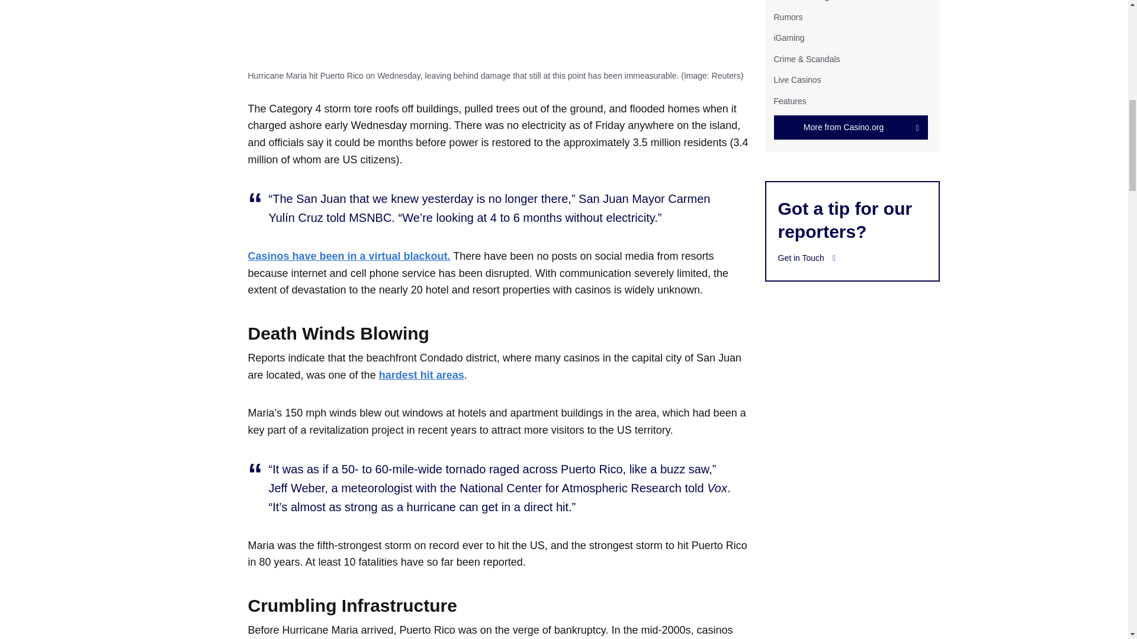 The image size is (1137, 639). Describe the element at coordinates (421, 375) in the screenshot. I see `hardest hit areas` at that location.